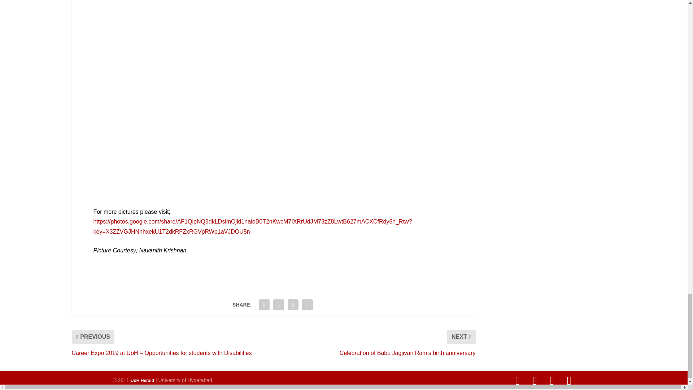  Describe the element at coordinates (307, 305) in the screenshot. I see `Share "Mesmerizing Dance Recital by Team Vrukshah" via Email` at that location.